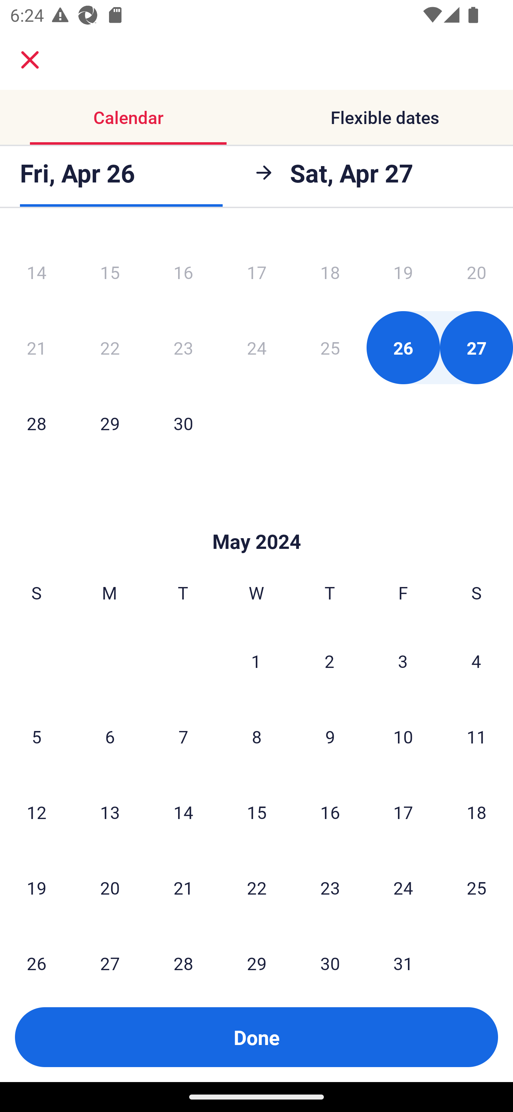 Image resolution: width=513 pixels, height=1112 pixels. What do you see at coordinates (36, 952) in the screenshot?
I see `26 Sunday, May 26, 2024` at bounding box center [36, 952].